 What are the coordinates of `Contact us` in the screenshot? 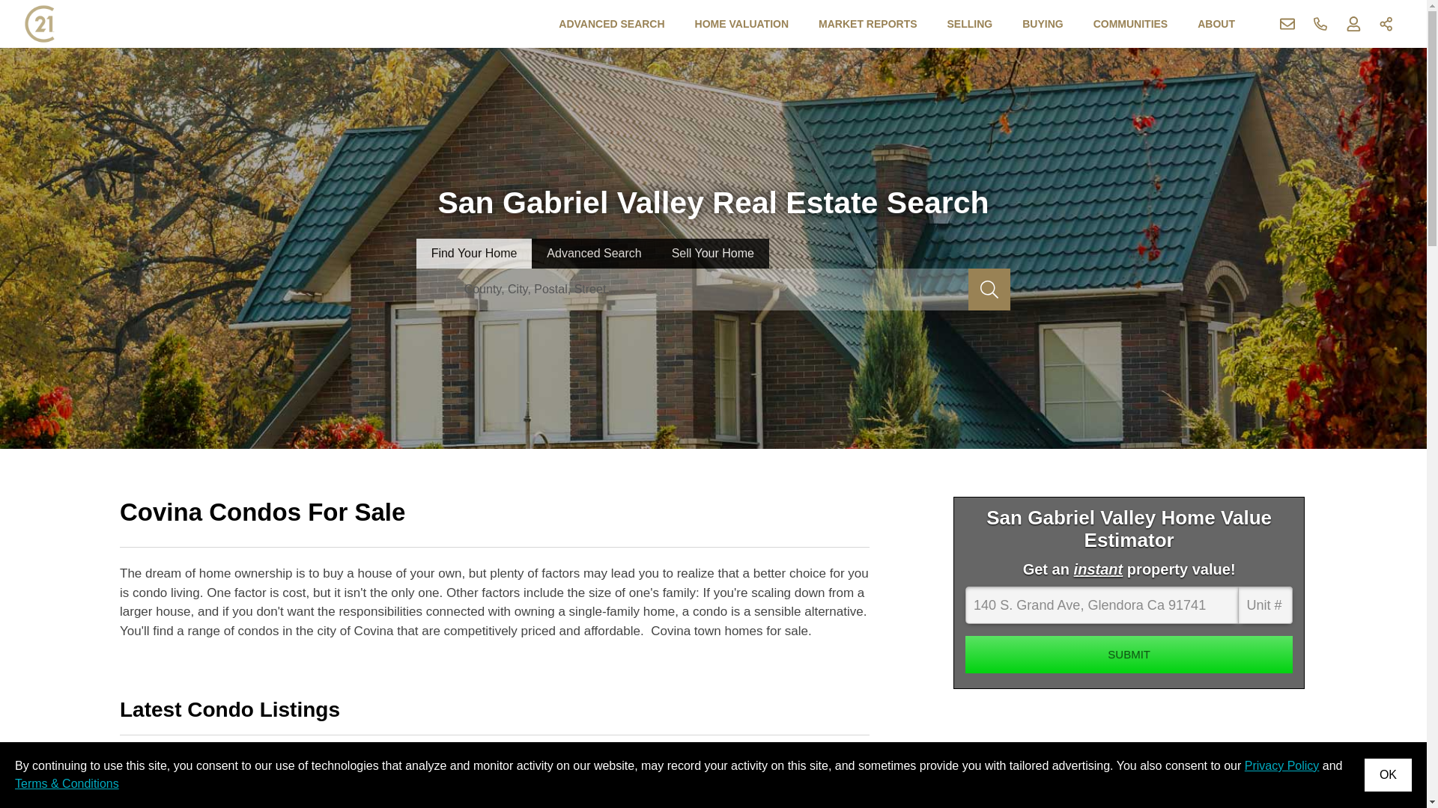 It's located at (1287, 24).